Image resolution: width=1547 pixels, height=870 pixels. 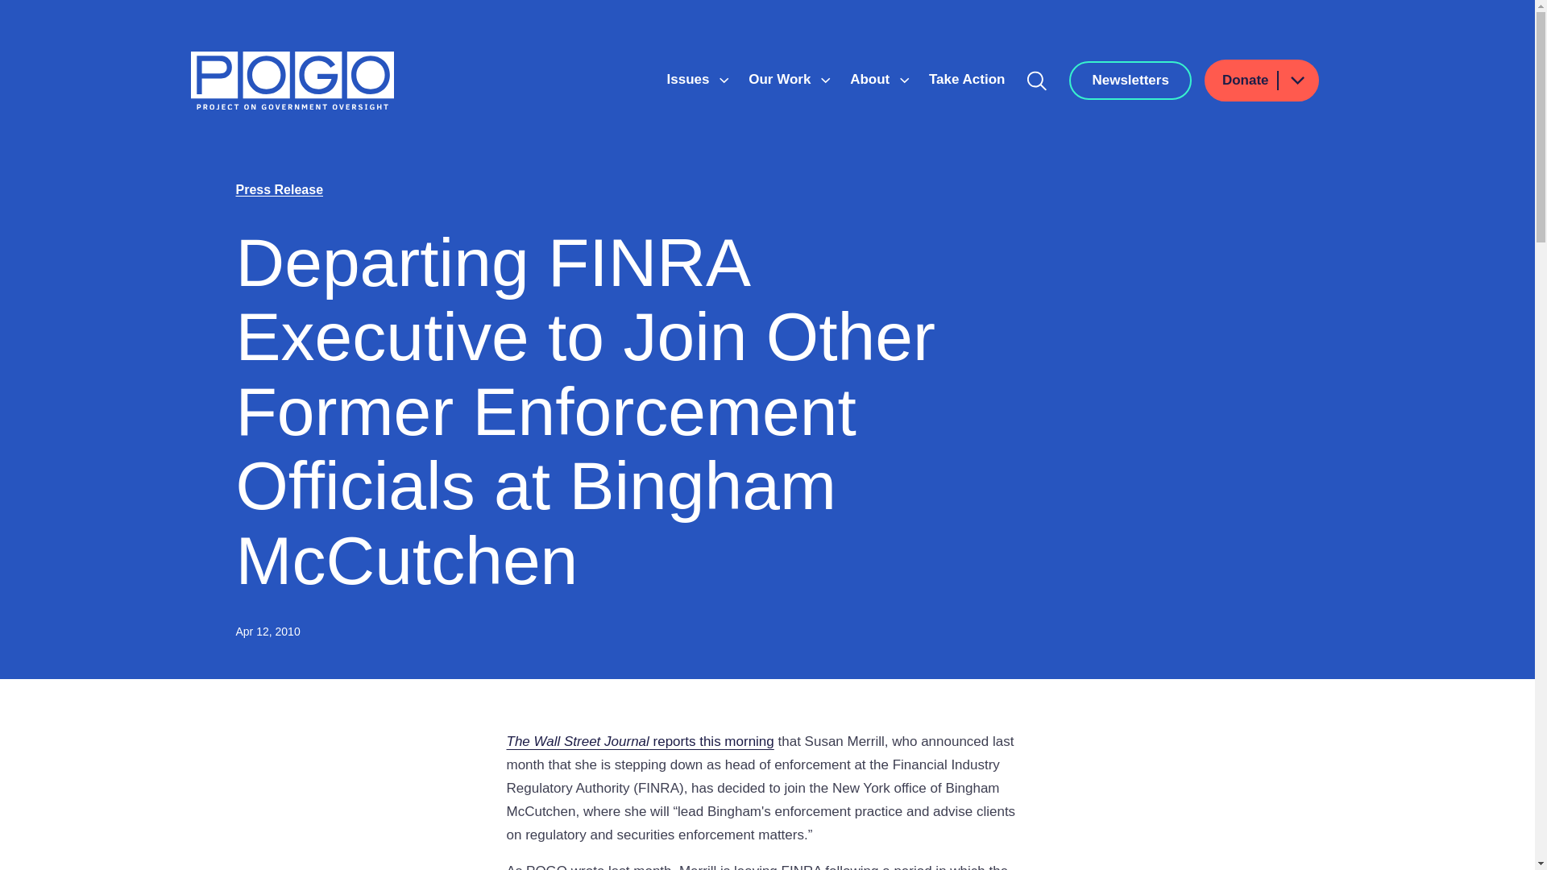 What do you see at coordinates (724, 81) in the screenshot?
I see `Show submenu for Issues` at bounding box center [724, 81].